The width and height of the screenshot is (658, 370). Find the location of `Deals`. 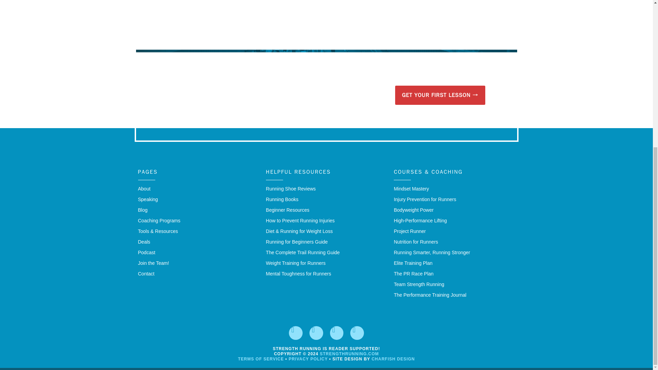

Deals is located at coordinates (198, 242).